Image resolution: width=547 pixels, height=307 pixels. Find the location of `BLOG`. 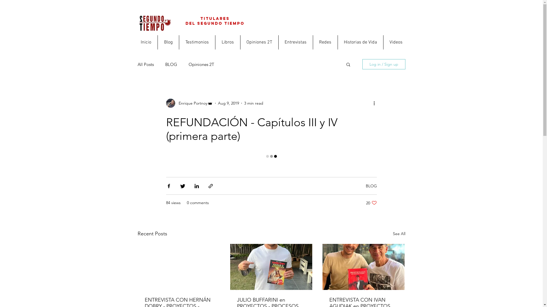

BLOG is located at coordinates (172, 64).